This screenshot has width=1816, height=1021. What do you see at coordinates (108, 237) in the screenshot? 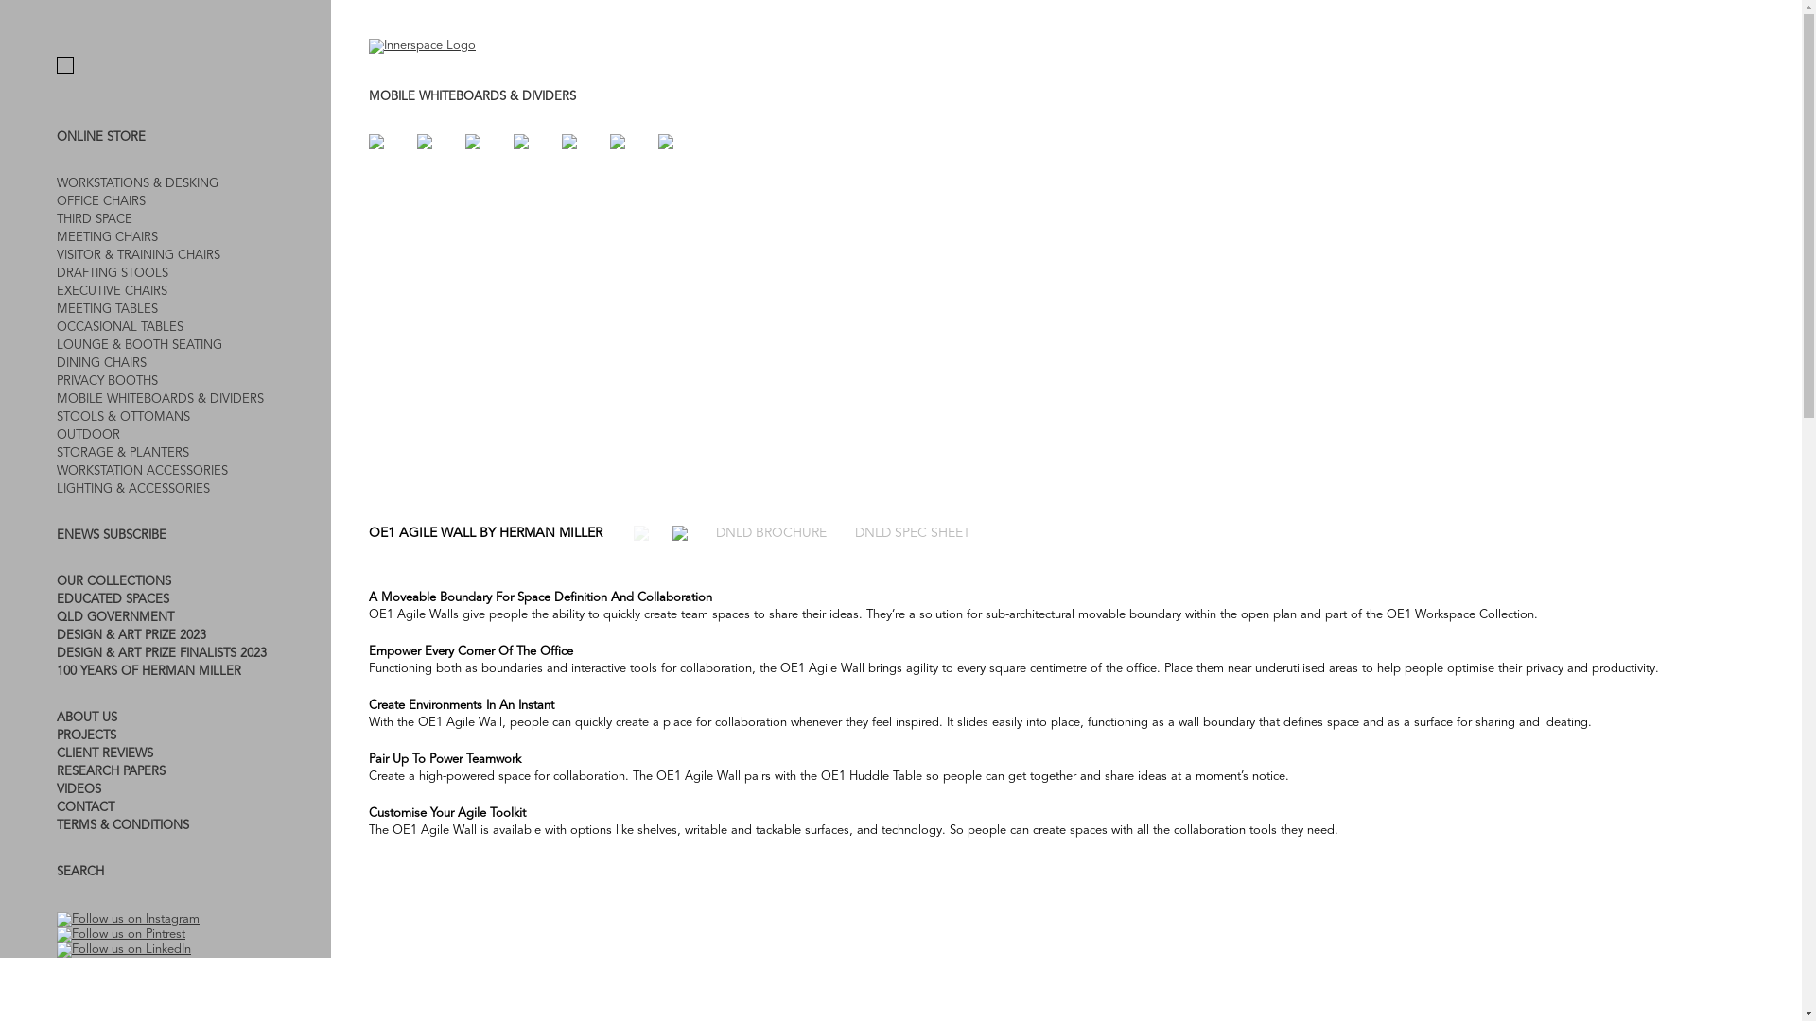
I see `MEETING CHAIRS` at bounding box center [108, 237].